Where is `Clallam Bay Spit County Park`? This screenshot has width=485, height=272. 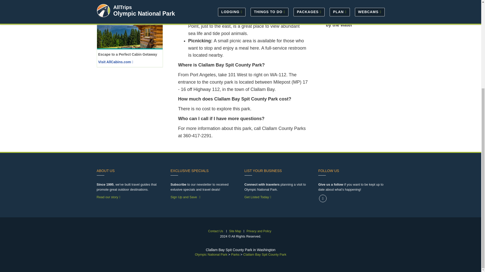
Clallam Bay Spit County Park is located at coordinates (265, 254).